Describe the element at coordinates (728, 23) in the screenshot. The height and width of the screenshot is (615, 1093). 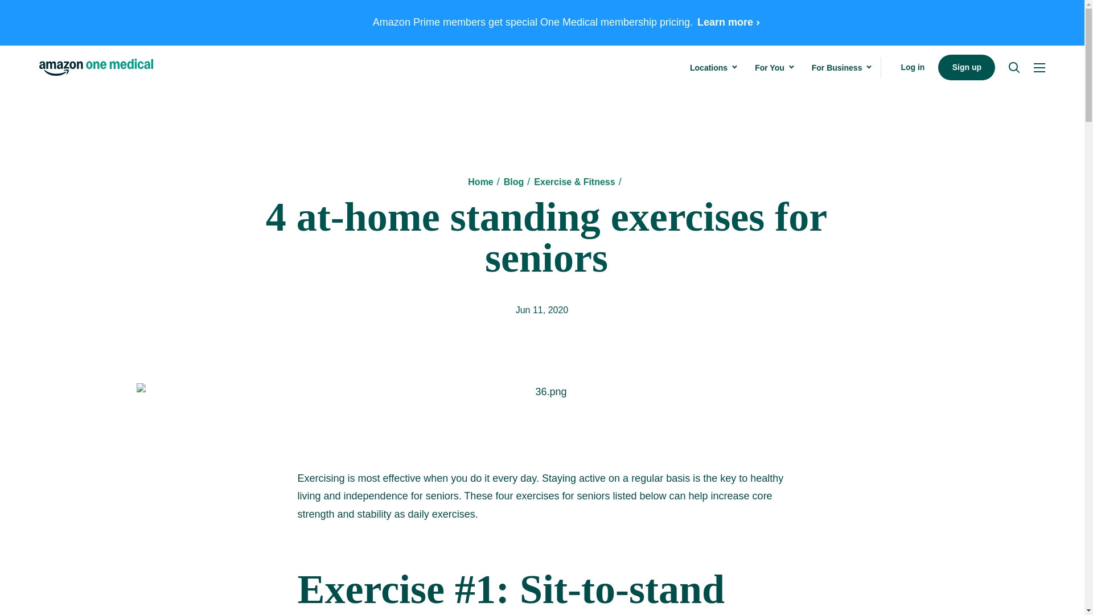
I see `Locations` at that location.